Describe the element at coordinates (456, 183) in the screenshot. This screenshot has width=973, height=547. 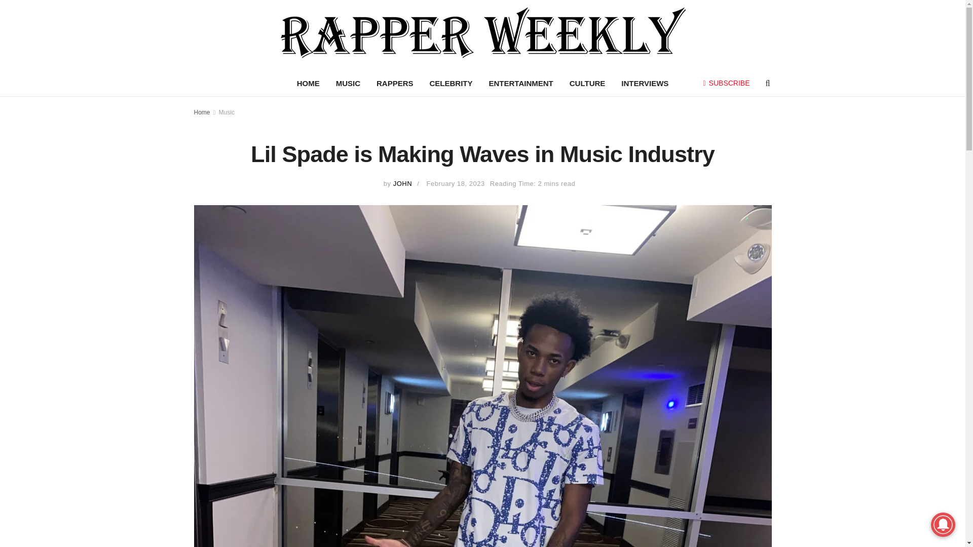
I see `February 18, 2023` at that location.